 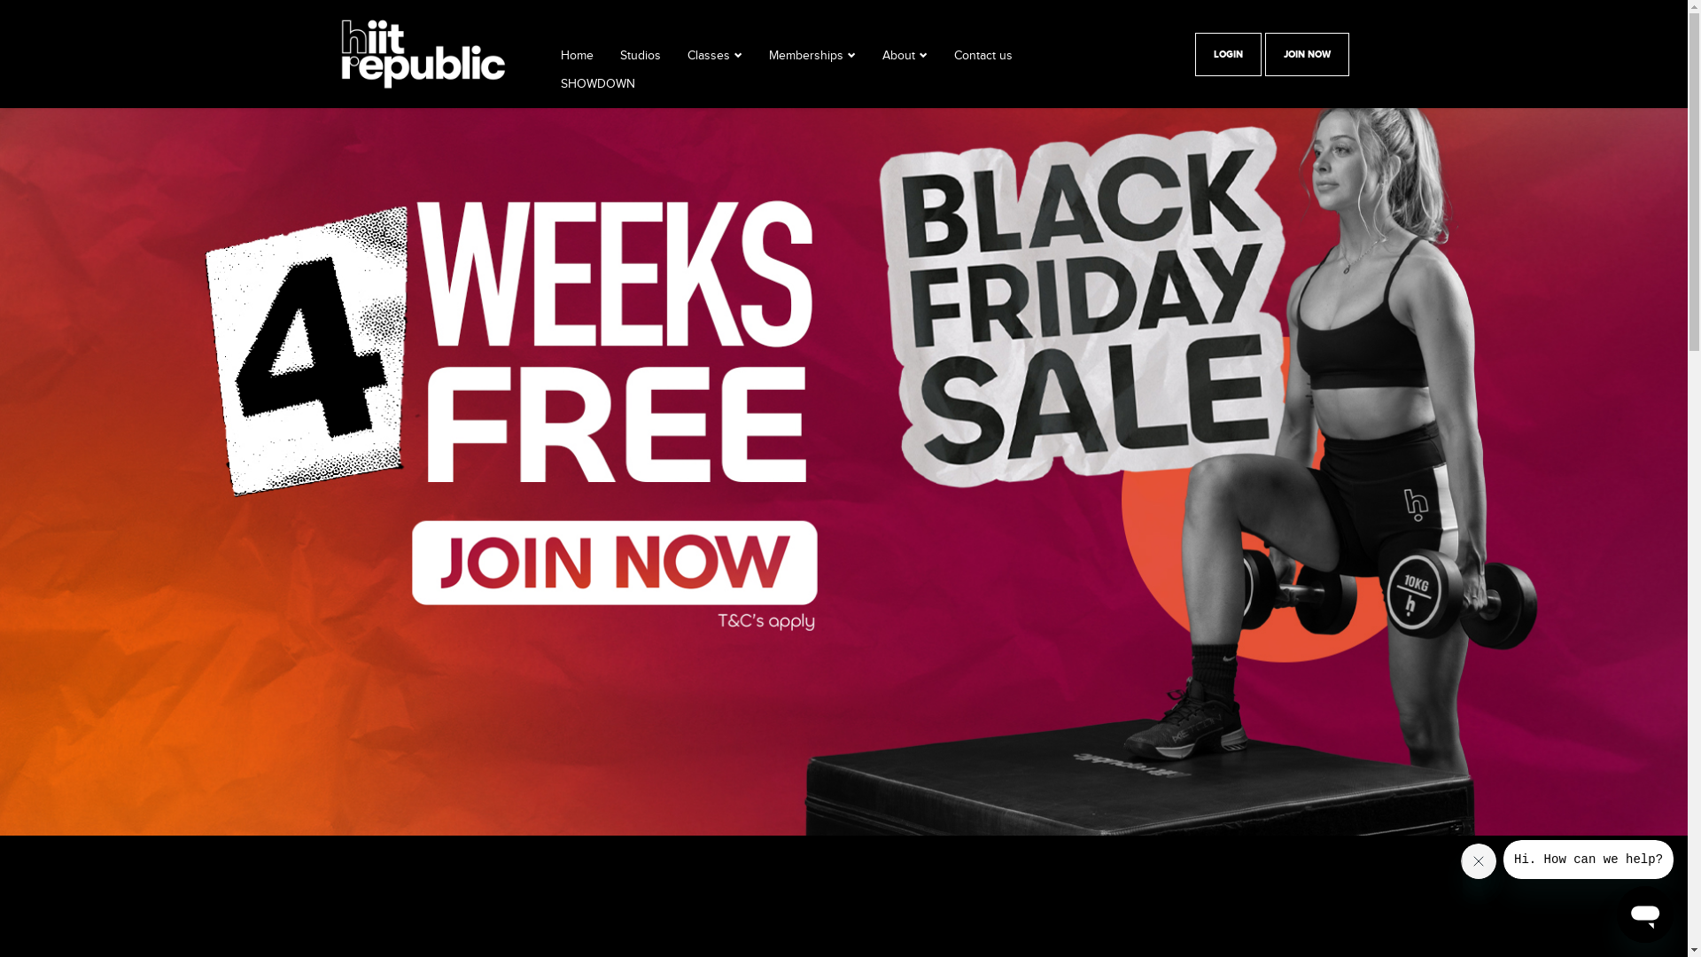 I want to click on Home, so click(x=576, y=61).